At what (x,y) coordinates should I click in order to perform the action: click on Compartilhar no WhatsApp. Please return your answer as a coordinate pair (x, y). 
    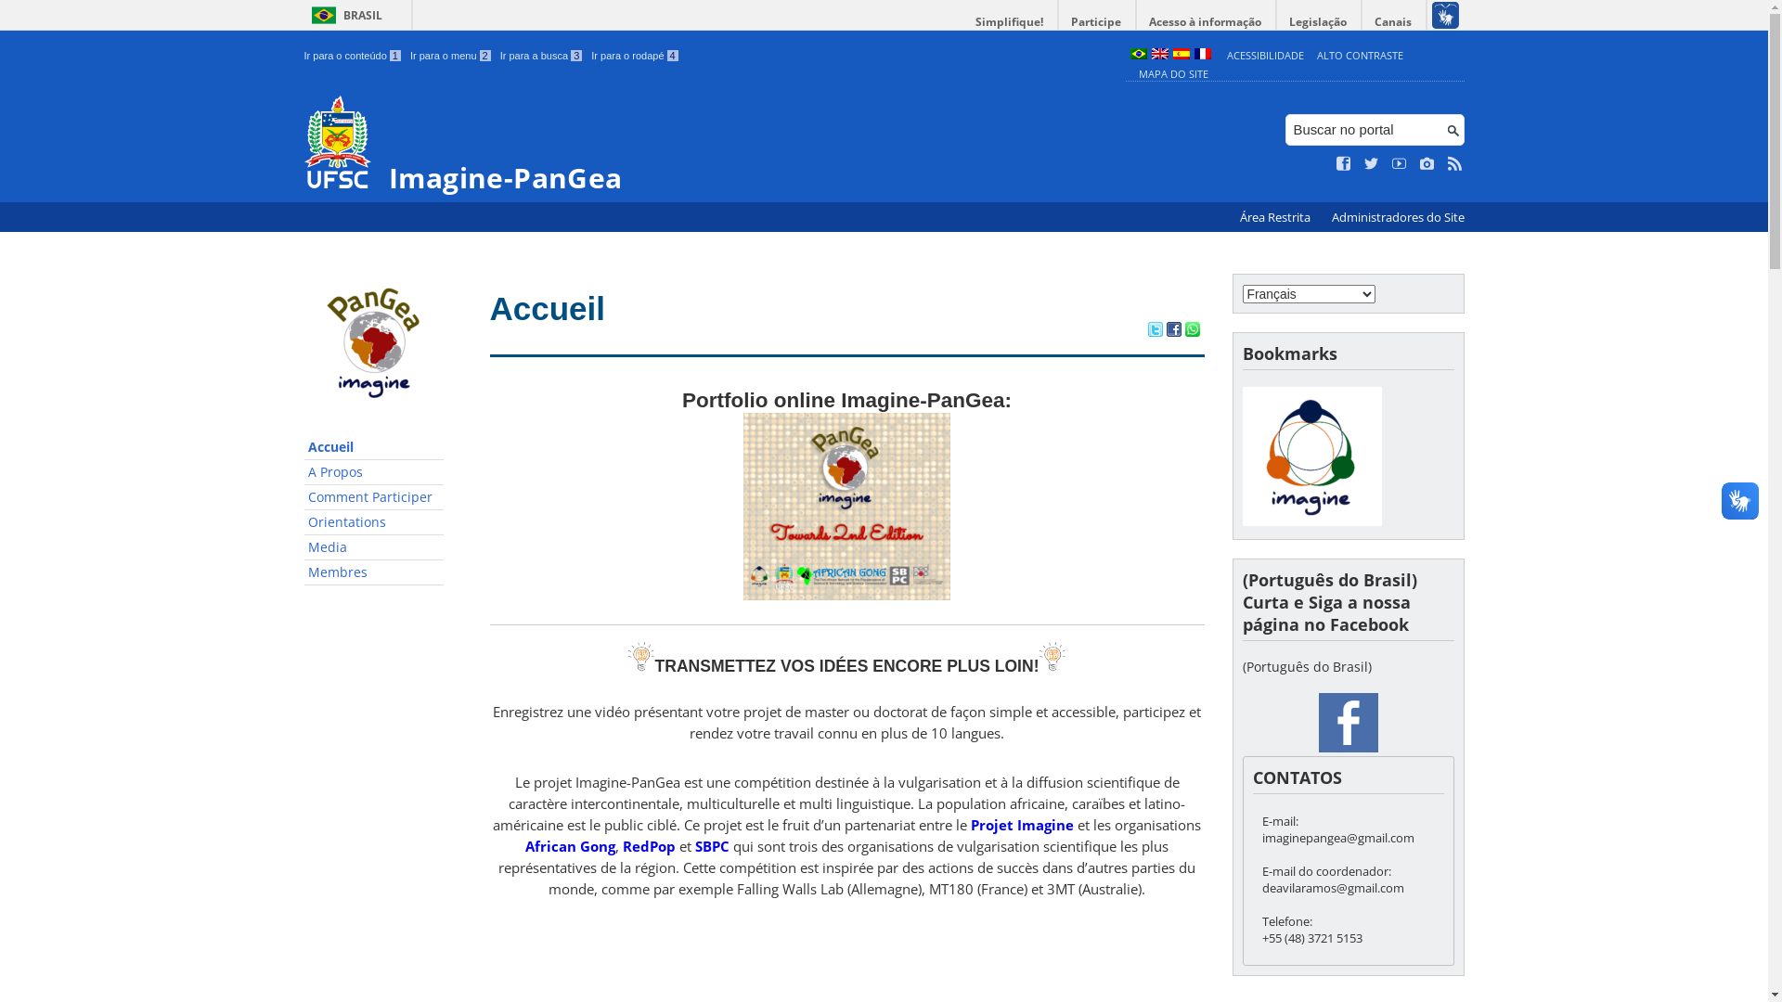
    Looking at the image, I should click on (1192, 331).